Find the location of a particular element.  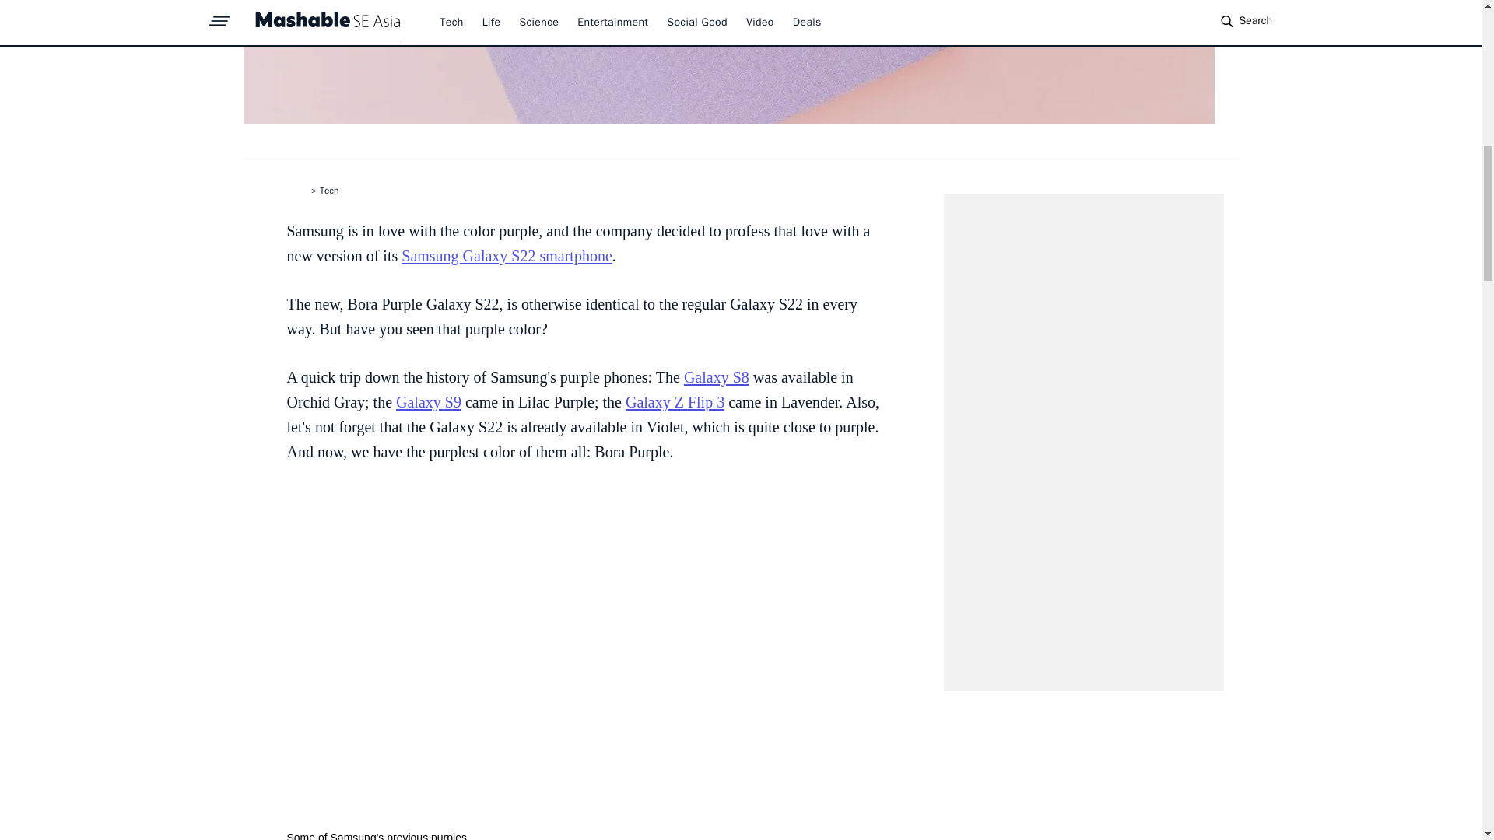

Galaxy Z Flip 3 is located at coordinates (675, 402).